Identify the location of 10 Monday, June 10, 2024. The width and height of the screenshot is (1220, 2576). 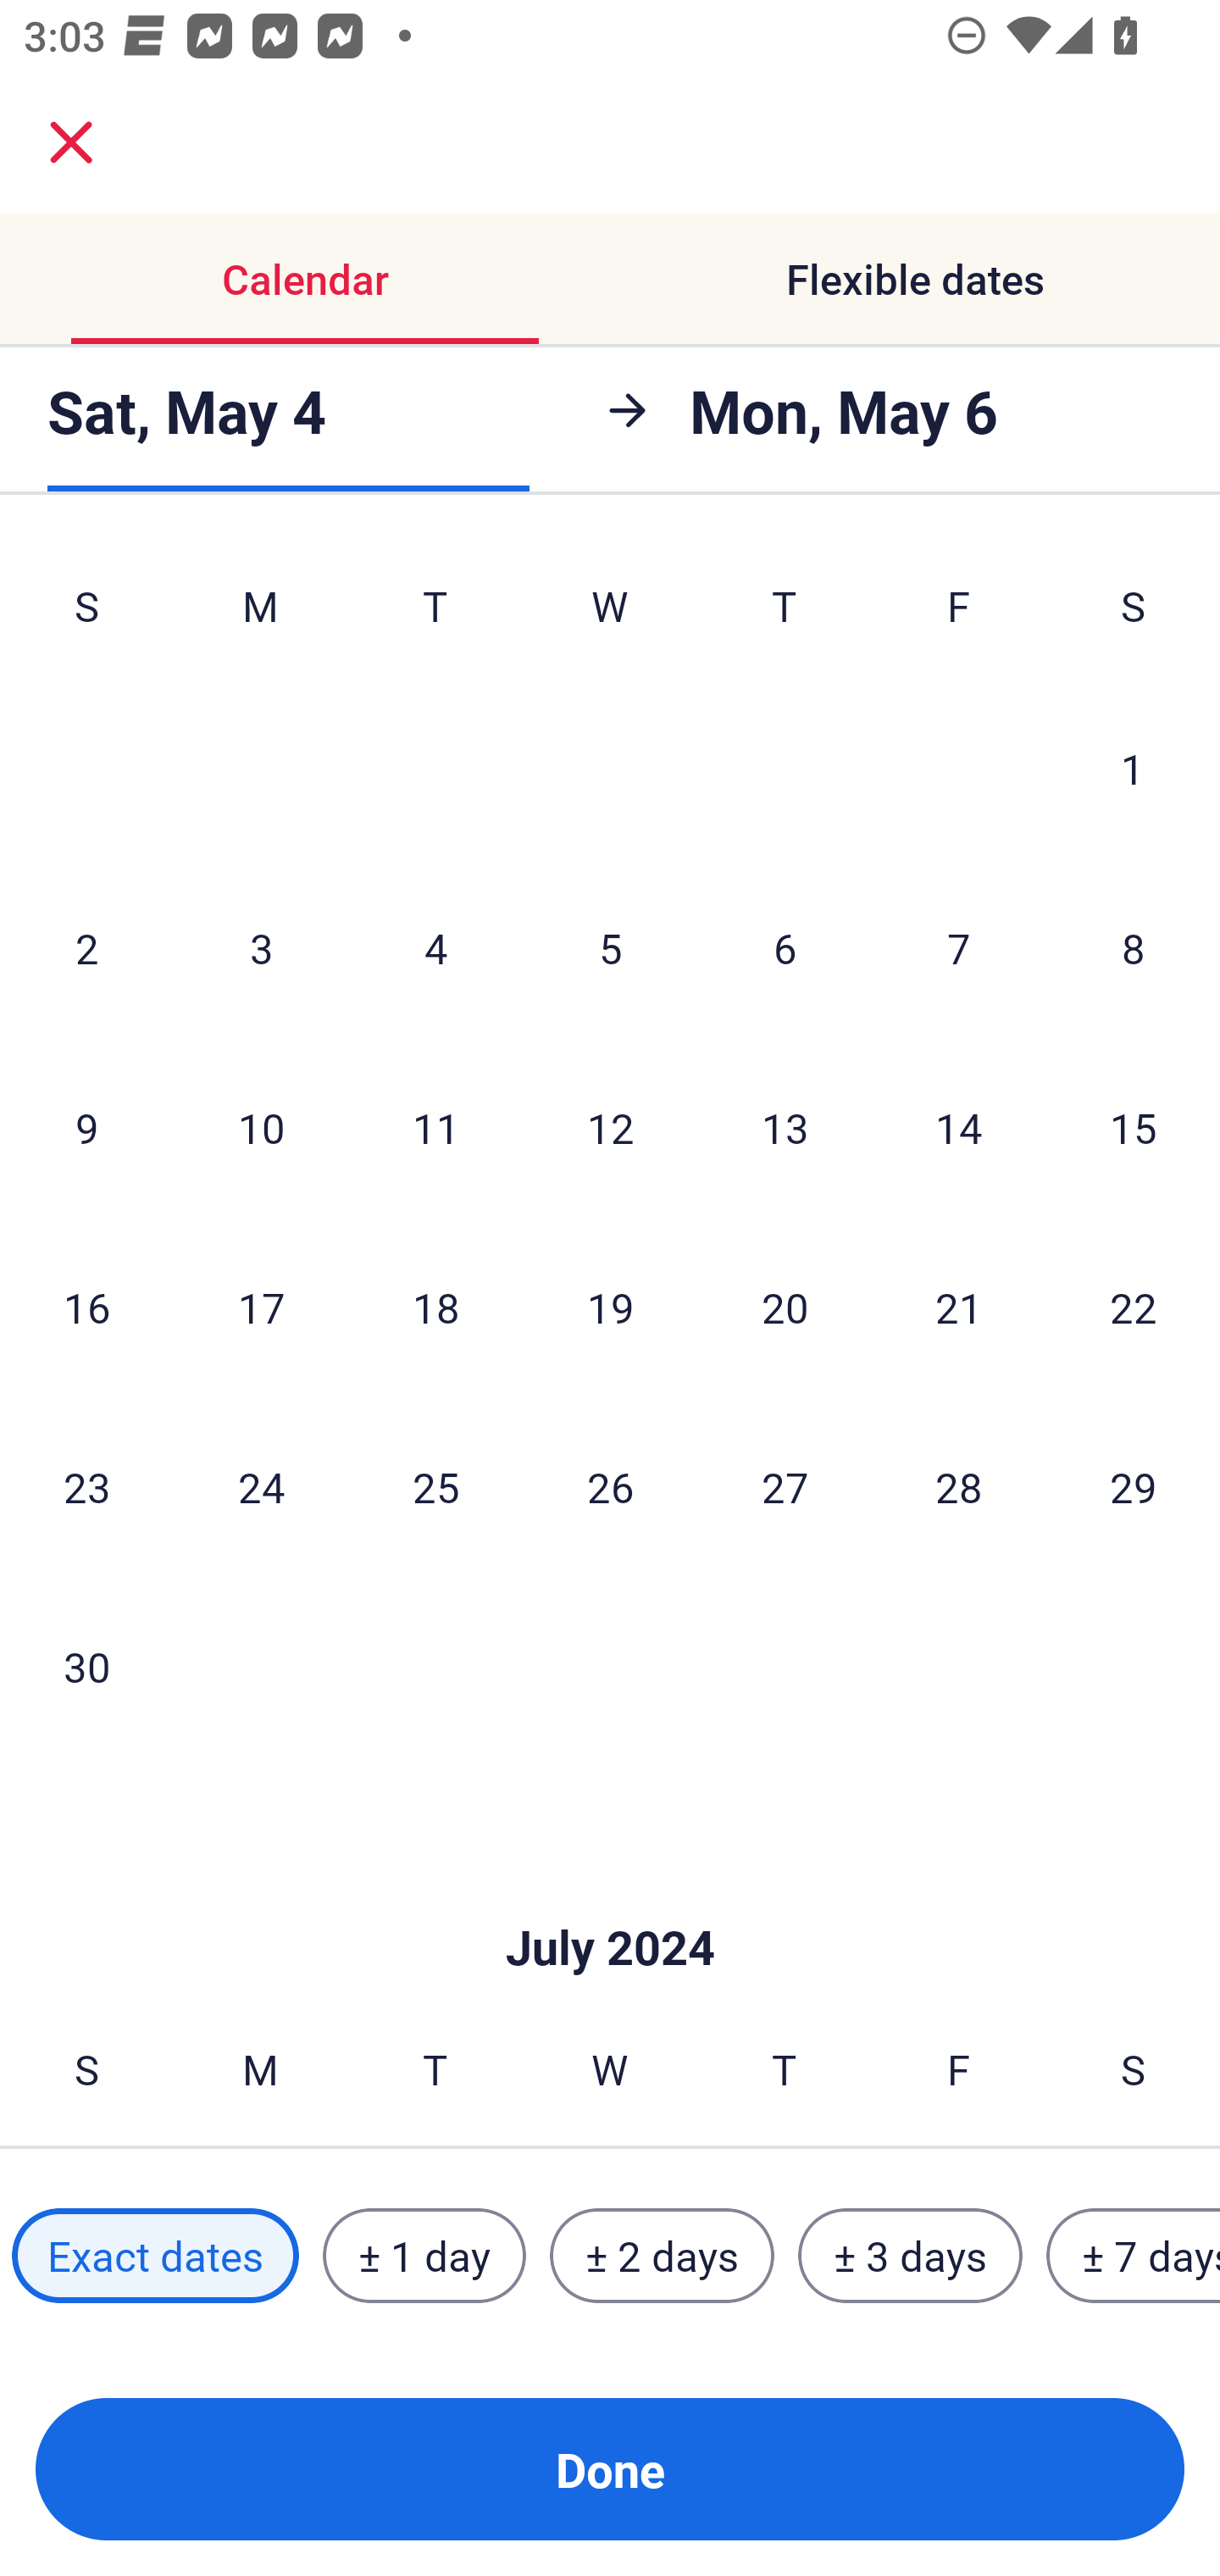
(261, 1127).